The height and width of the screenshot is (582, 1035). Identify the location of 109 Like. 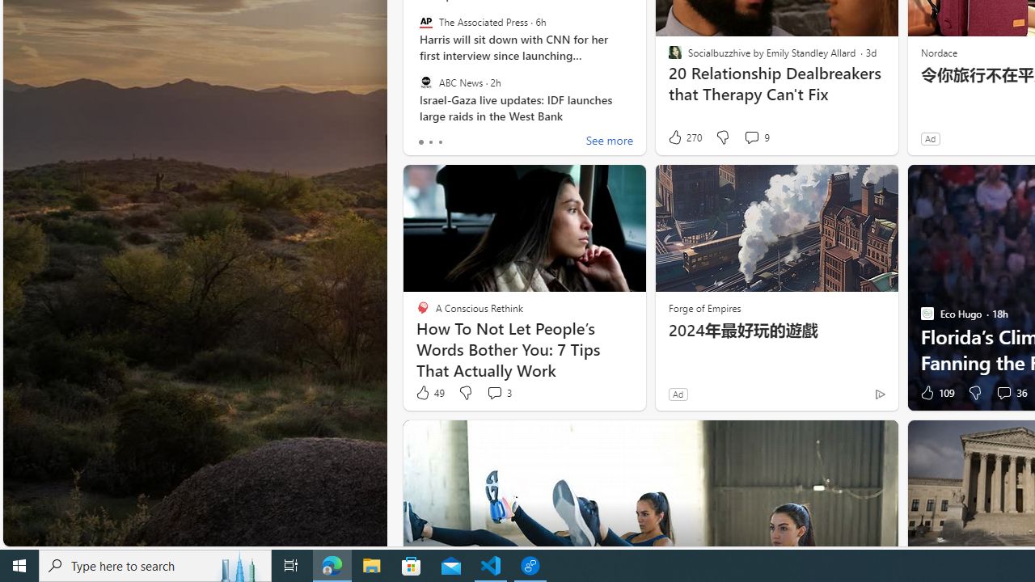
(936, 393).